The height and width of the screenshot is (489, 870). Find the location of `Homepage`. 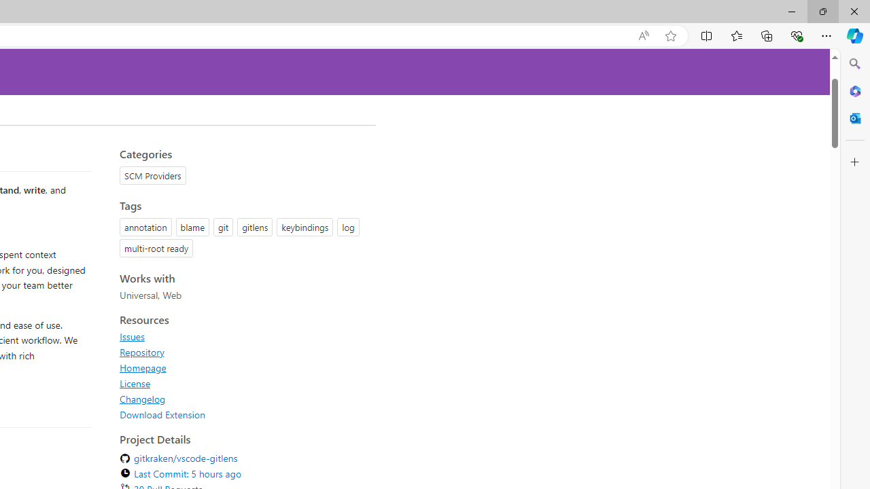

Homepage is located at coordinates (143, 367).